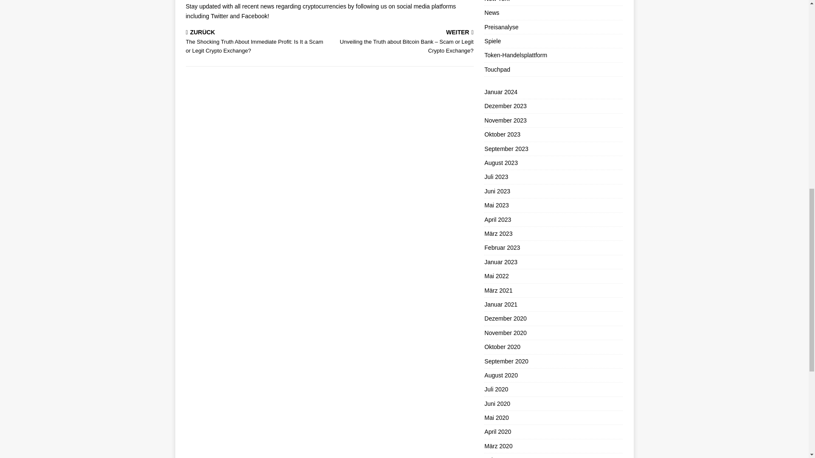 This screenshot has height=458, width=815. What do you see at coordinates (553, 13) in the screenshot?
I see `News` at bounding box center [553, 13].